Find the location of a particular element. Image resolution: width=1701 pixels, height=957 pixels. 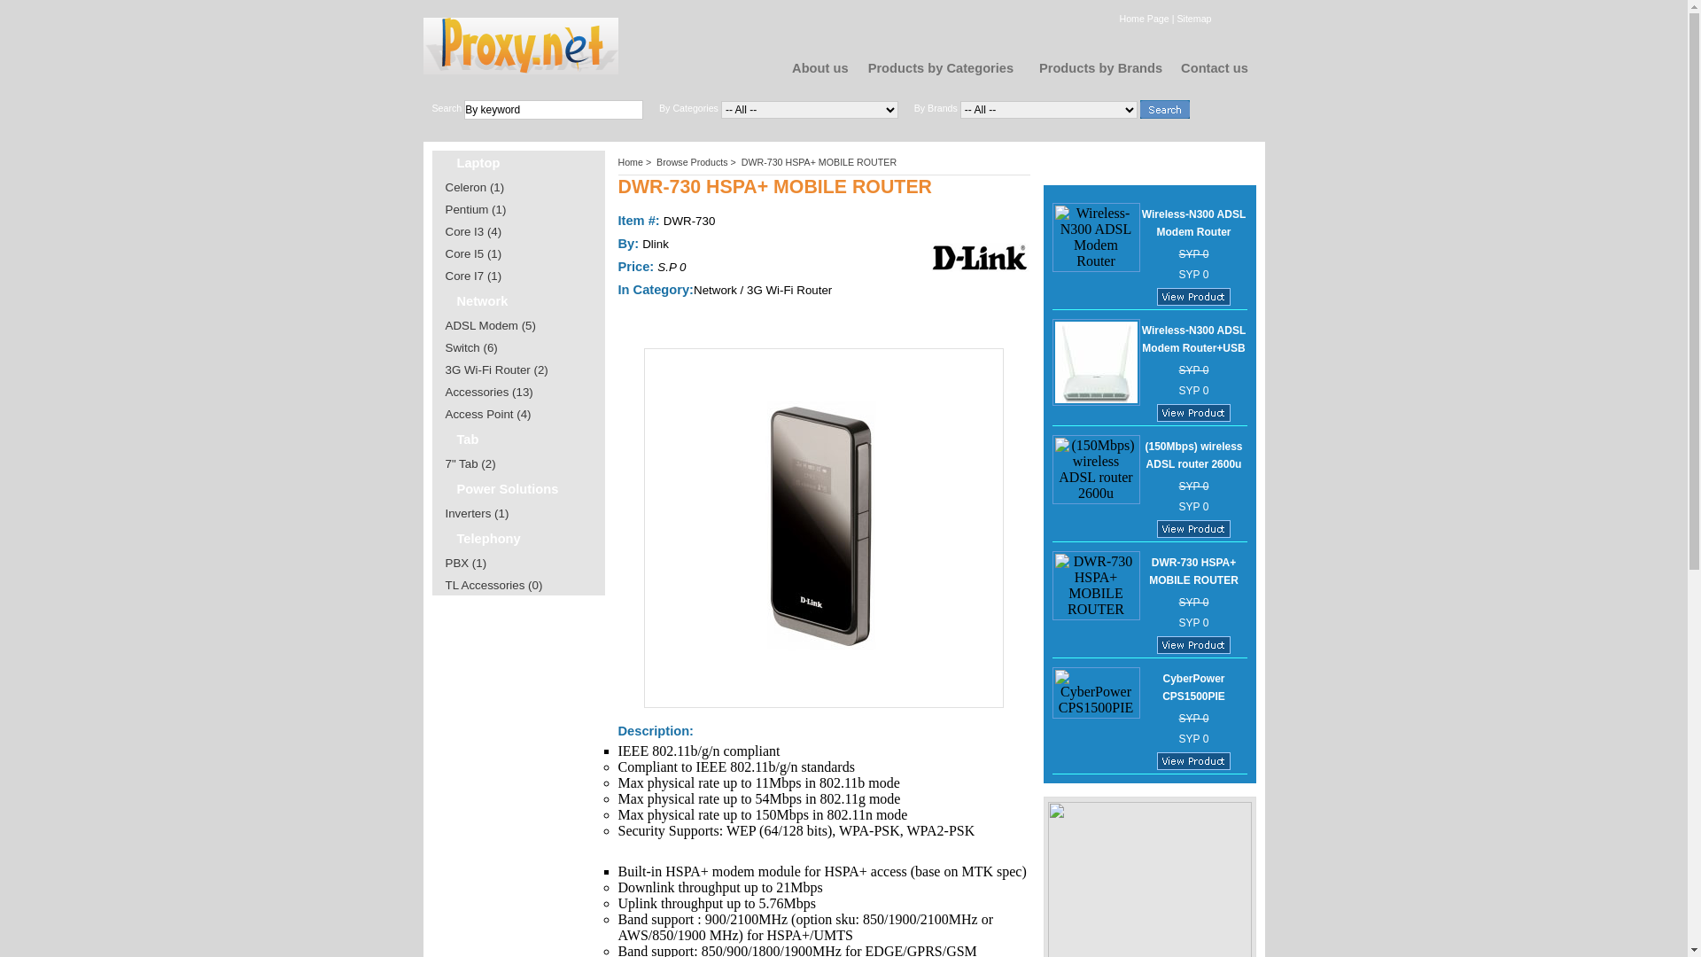

Laptop is located at coordinates (478, 163).